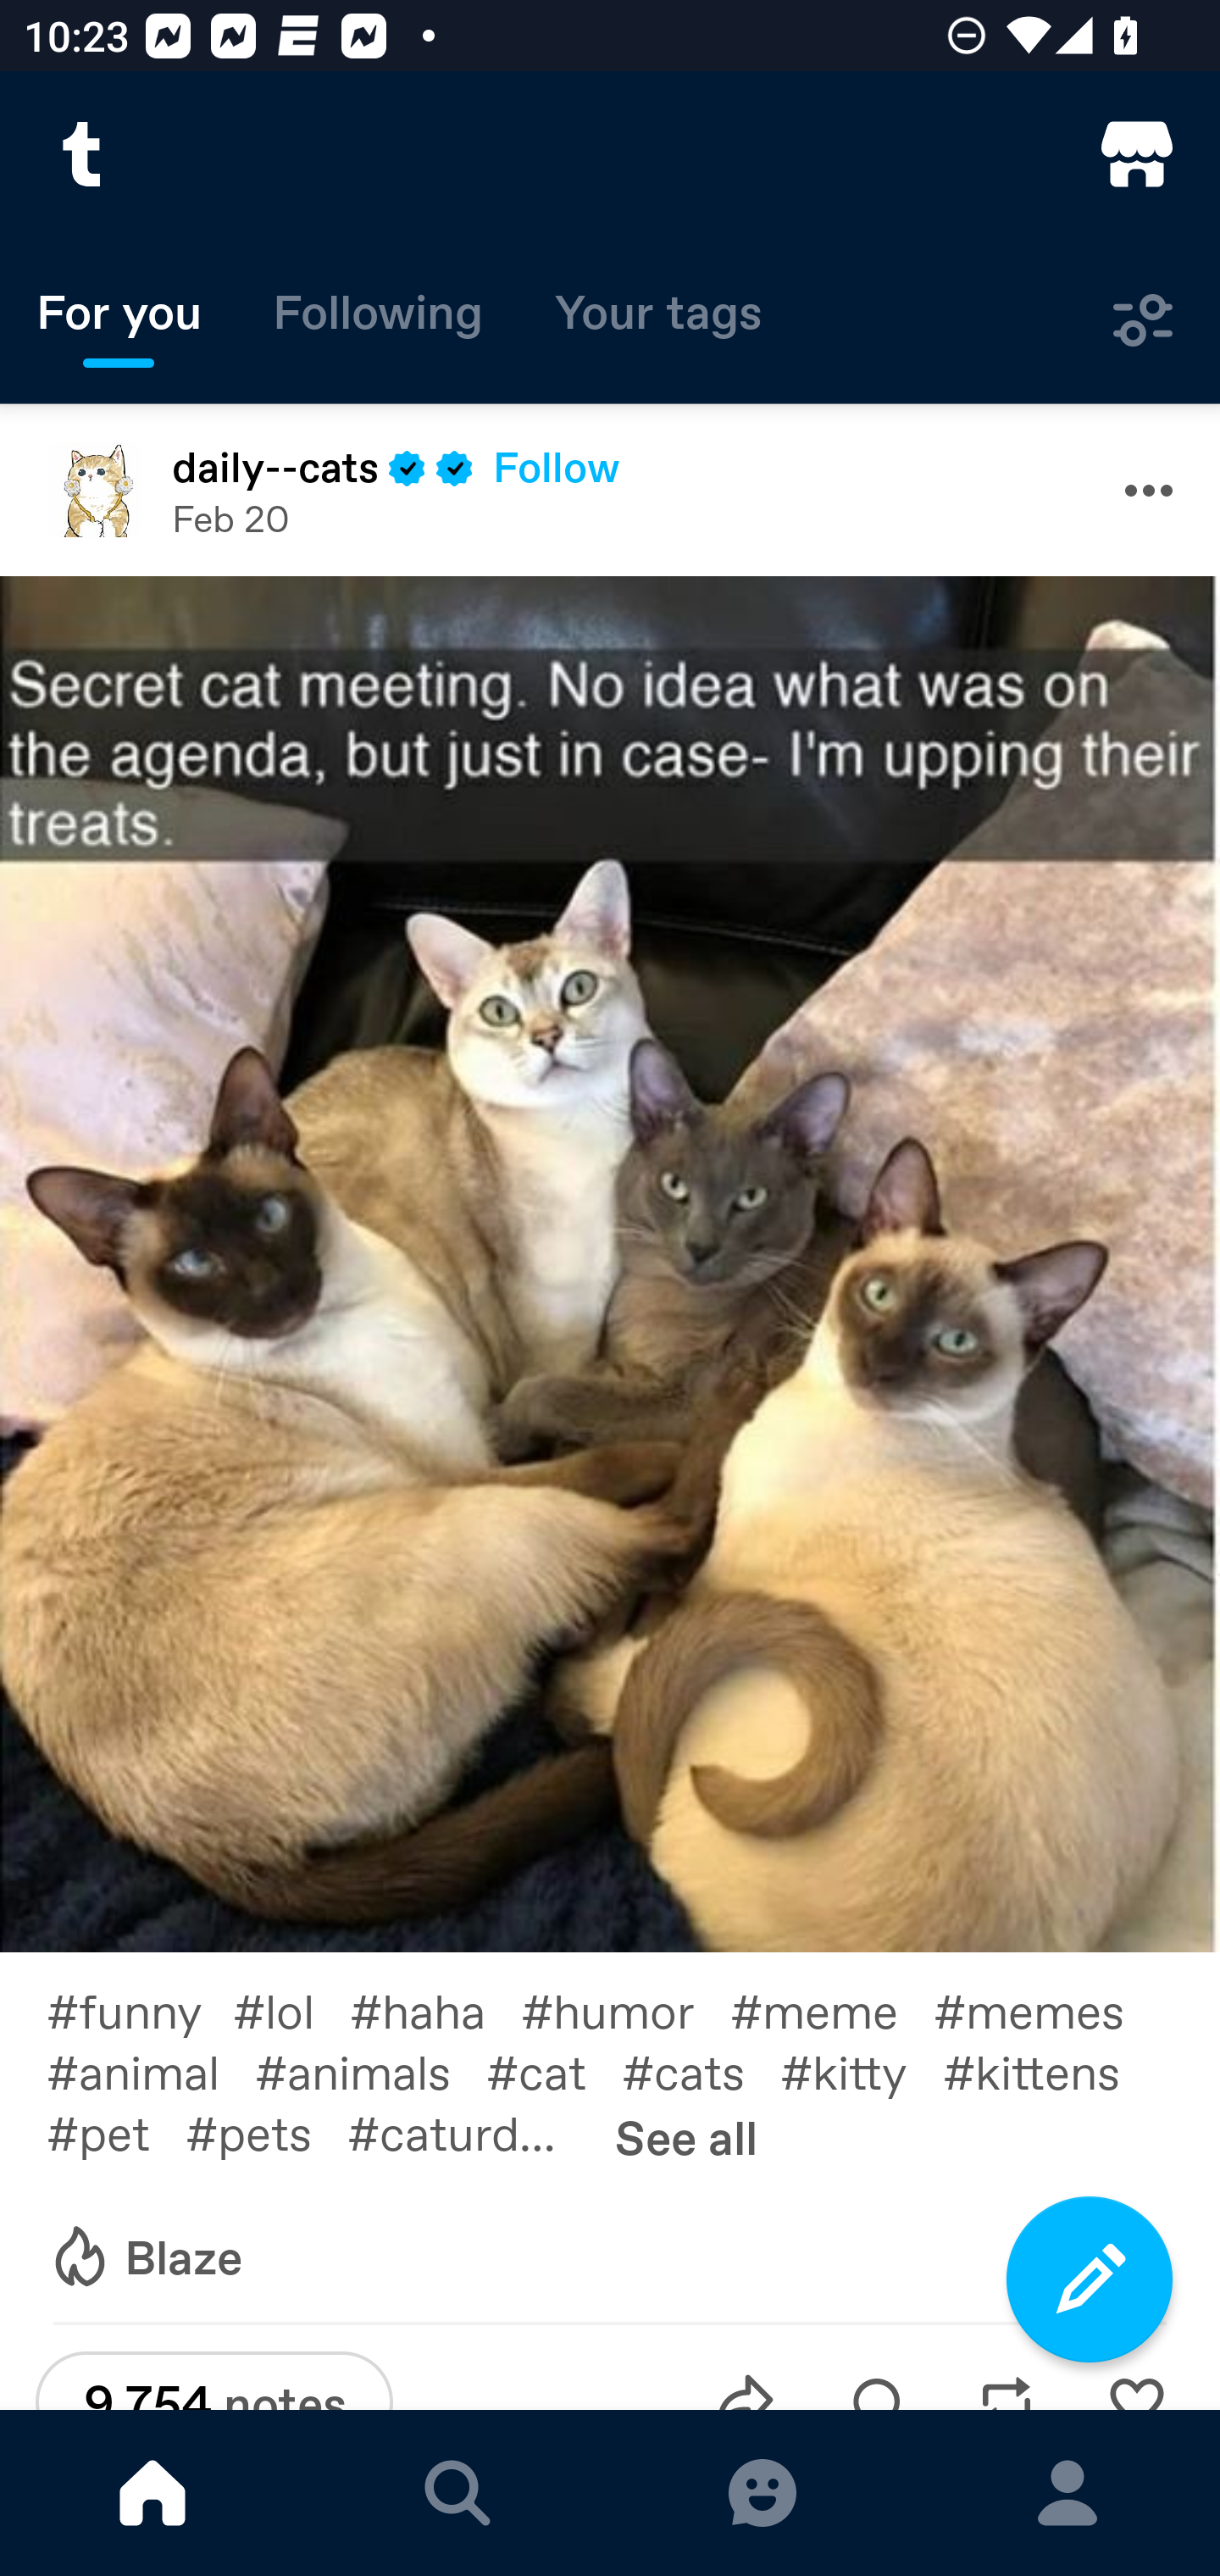 The height and width of the screenshot is (2576, 1220). What do you see at coordinates (554, 2071) in the screenshot?
I see `#cat` at bounding box center [554, 2071].